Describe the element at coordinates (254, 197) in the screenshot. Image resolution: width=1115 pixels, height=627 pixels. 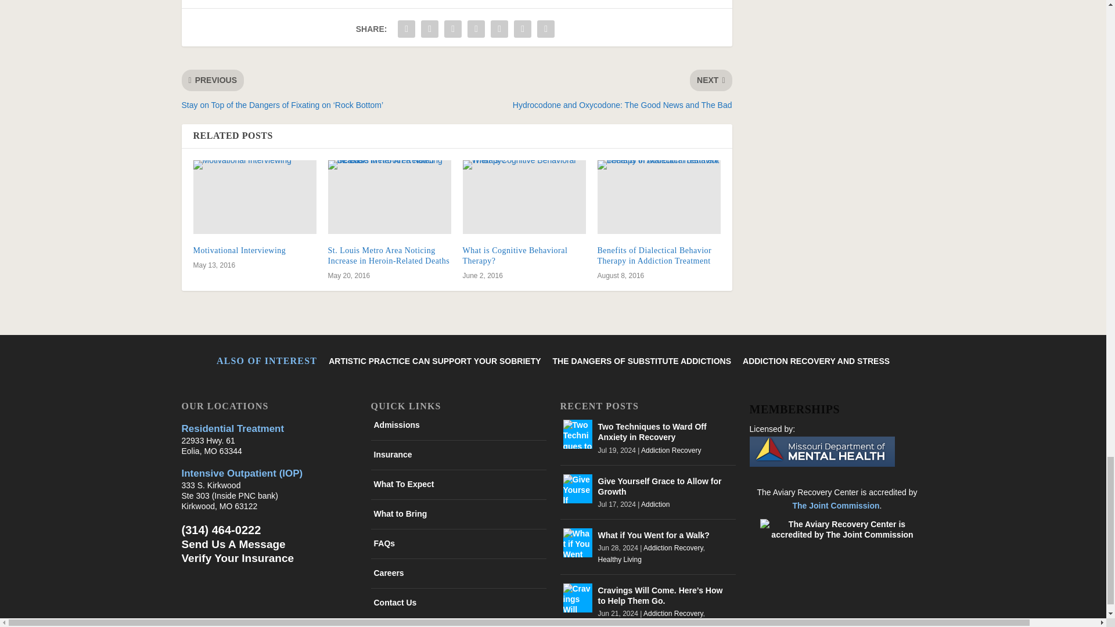
I see `Motivational Interviewing` at that location.